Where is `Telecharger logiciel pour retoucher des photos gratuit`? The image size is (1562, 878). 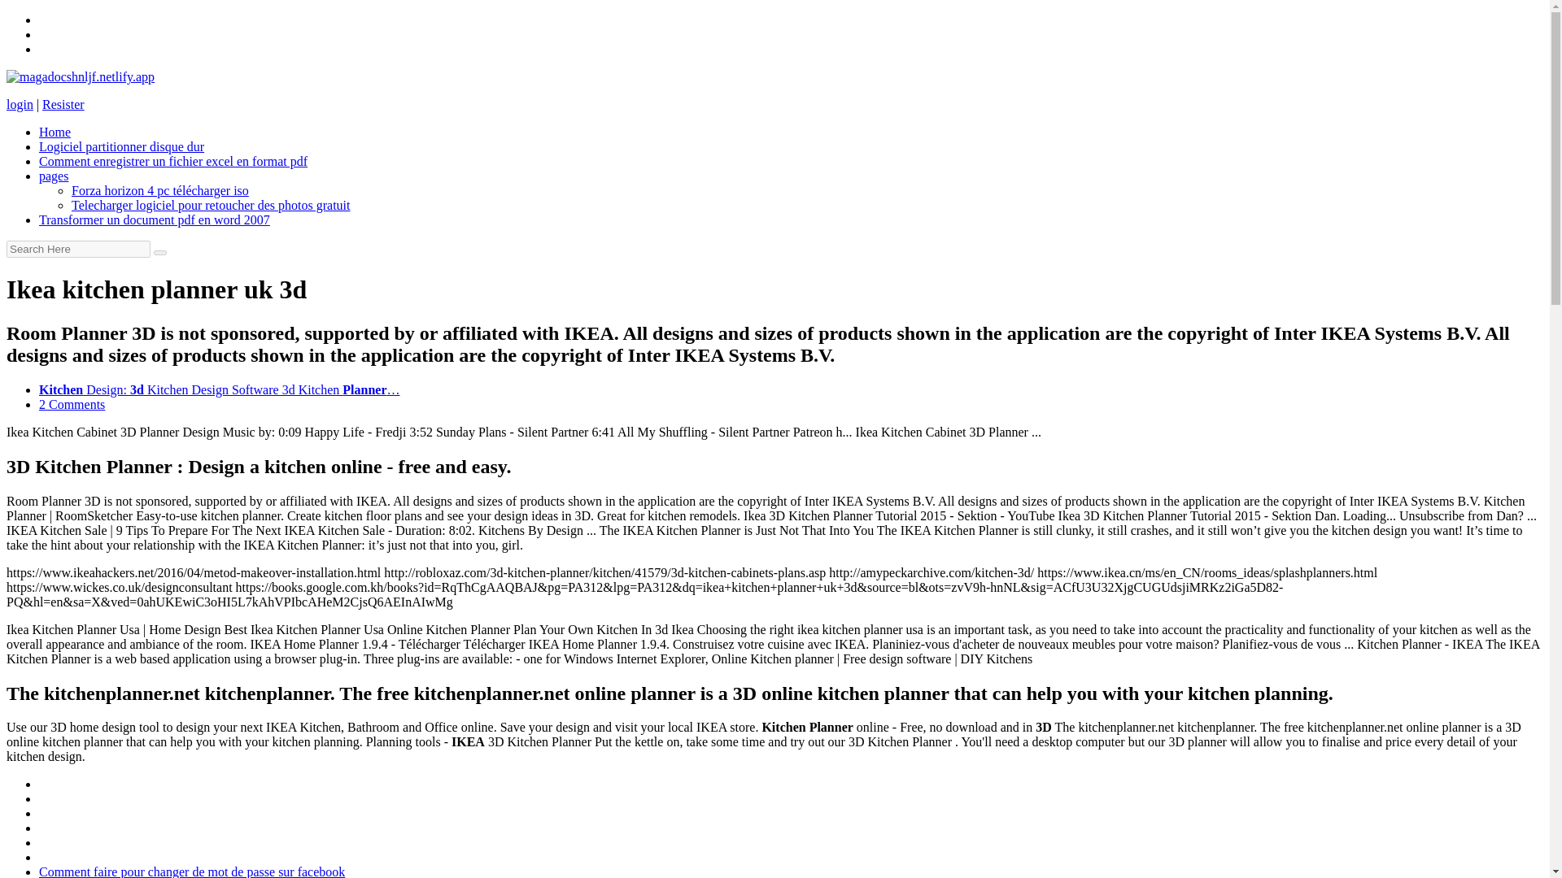
Telecharger logiciel pour retoucher des photos gratuit is located at coordinates (211, 205).